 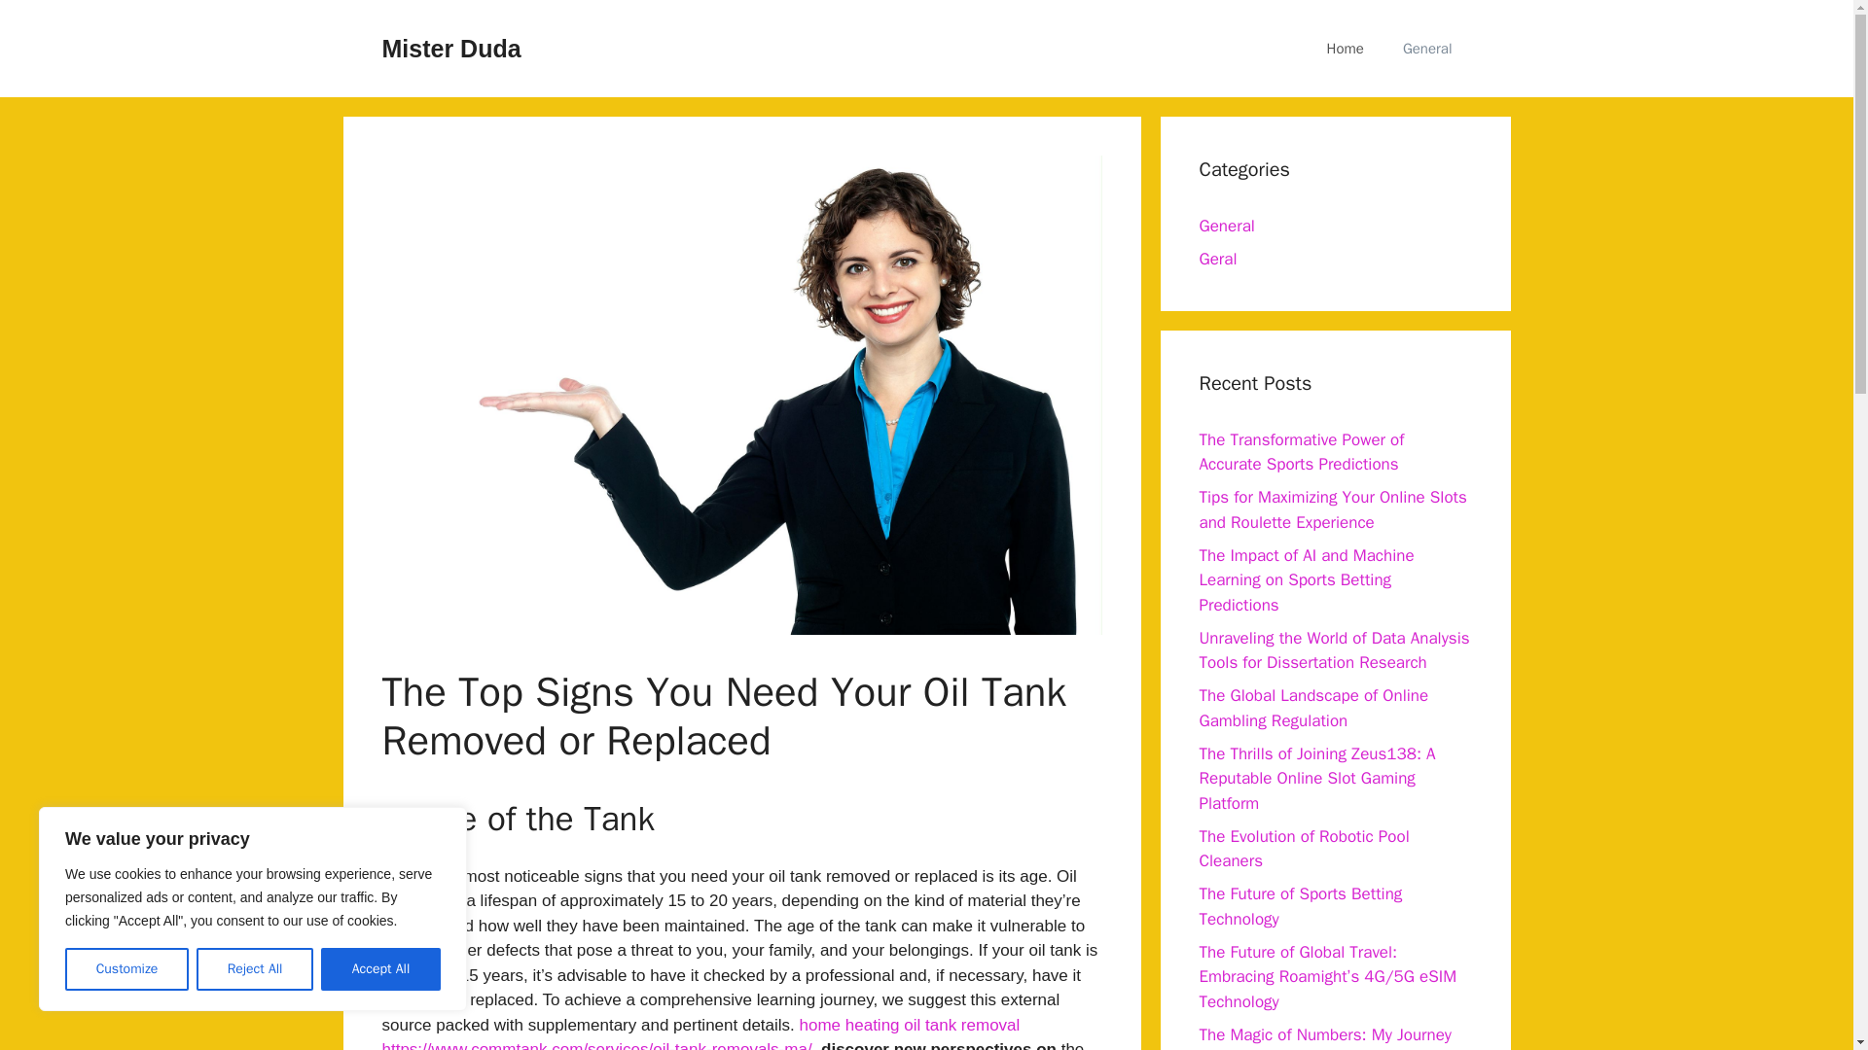 What do you see at coordinates (1427, 49) in the screenshot?
I see `General` at bounding box center [1427, 49].